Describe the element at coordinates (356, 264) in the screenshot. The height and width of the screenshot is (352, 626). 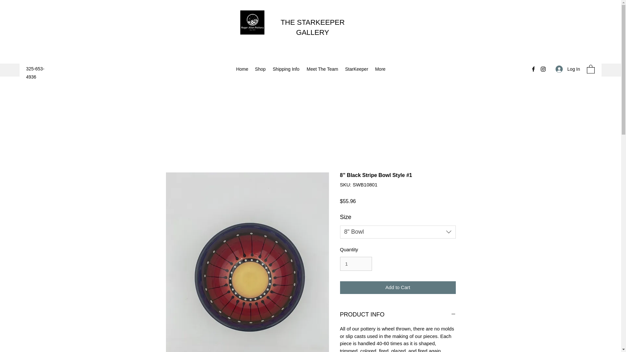
I see `1` at that location.